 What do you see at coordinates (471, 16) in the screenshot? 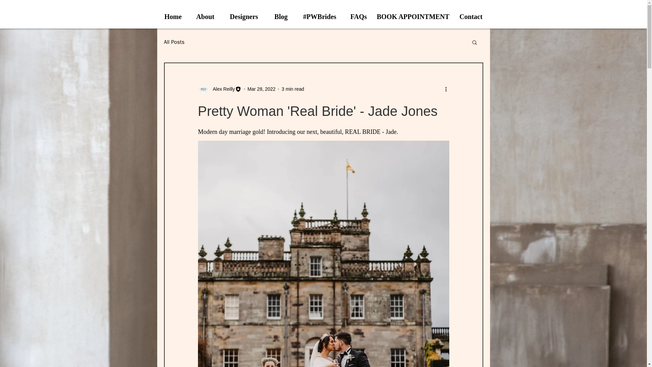
I see `Contact` at bounding box center [471, 16].